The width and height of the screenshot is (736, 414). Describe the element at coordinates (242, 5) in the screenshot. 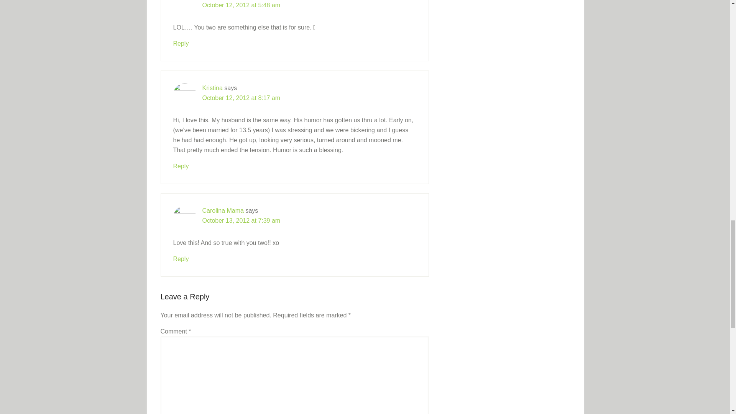

I see `October 12, 2012 at 5:48 am` at that location.